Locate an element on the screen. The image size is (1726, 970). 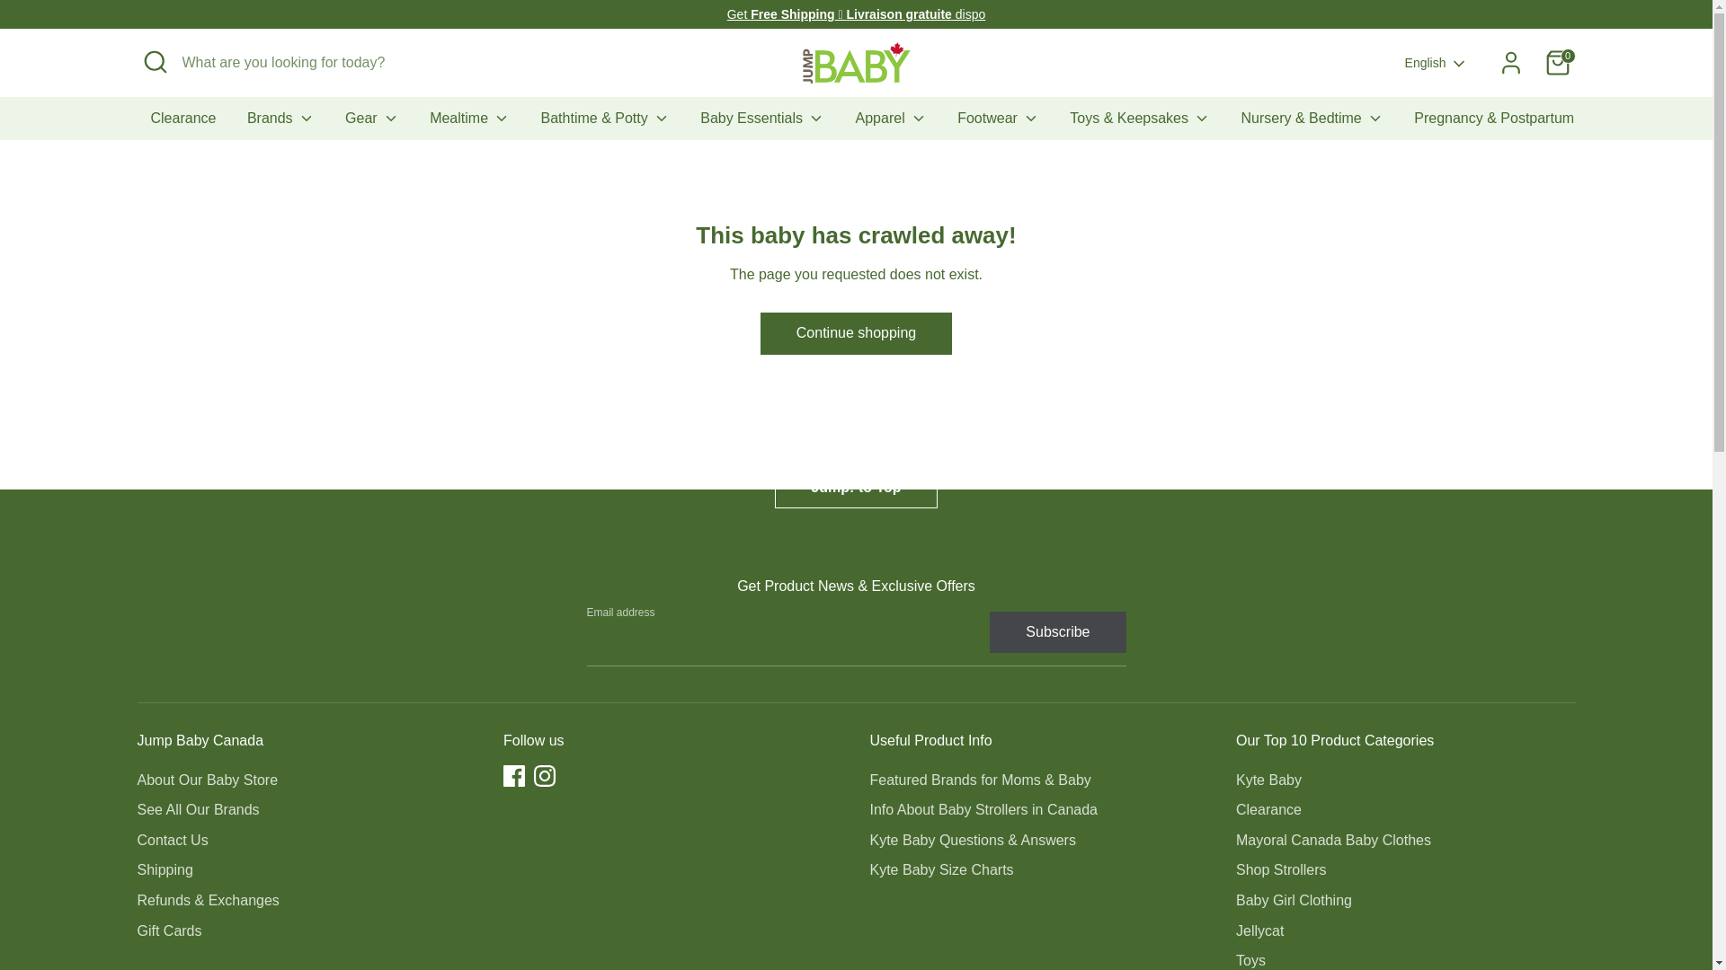
English is located at coordinates (1437, 63).